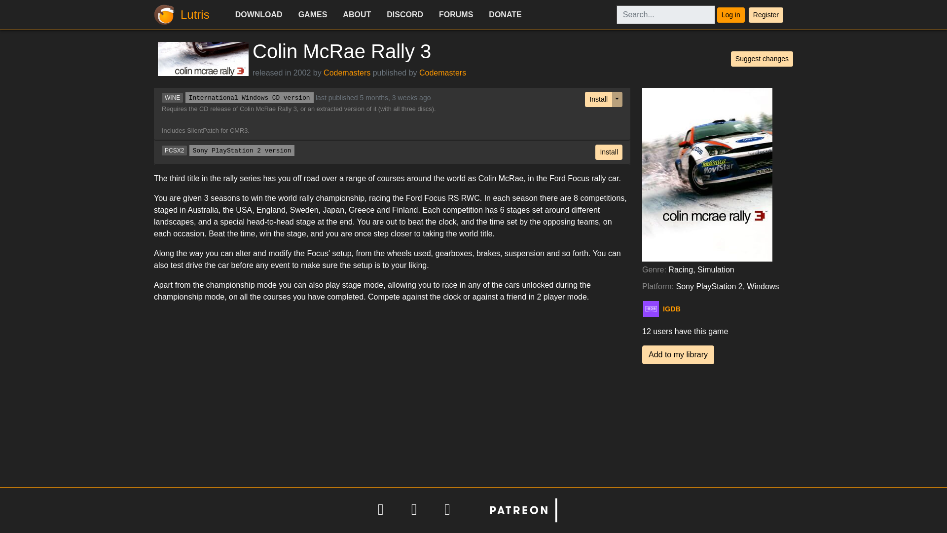  I want to click on FORUMS, so click(456, 14).